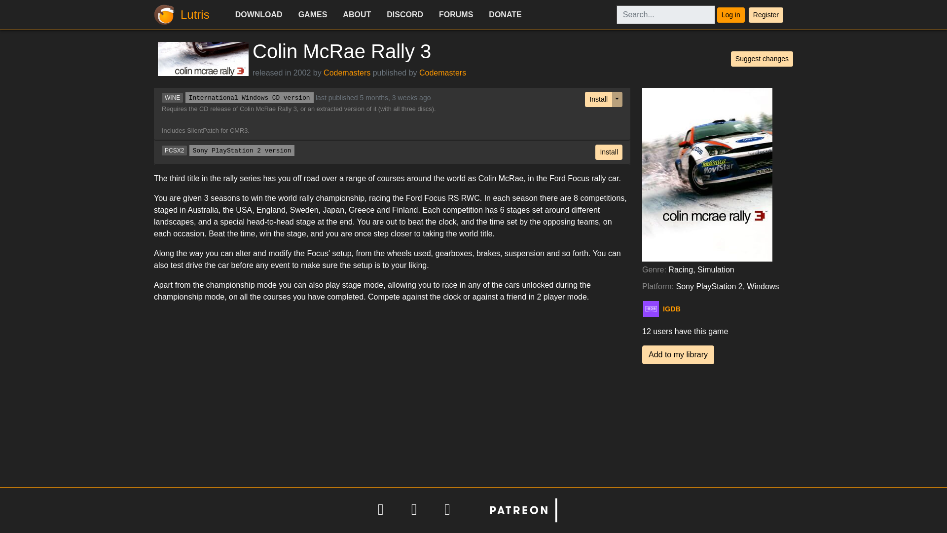  I want to click on FORUMS, so click(456, 14).